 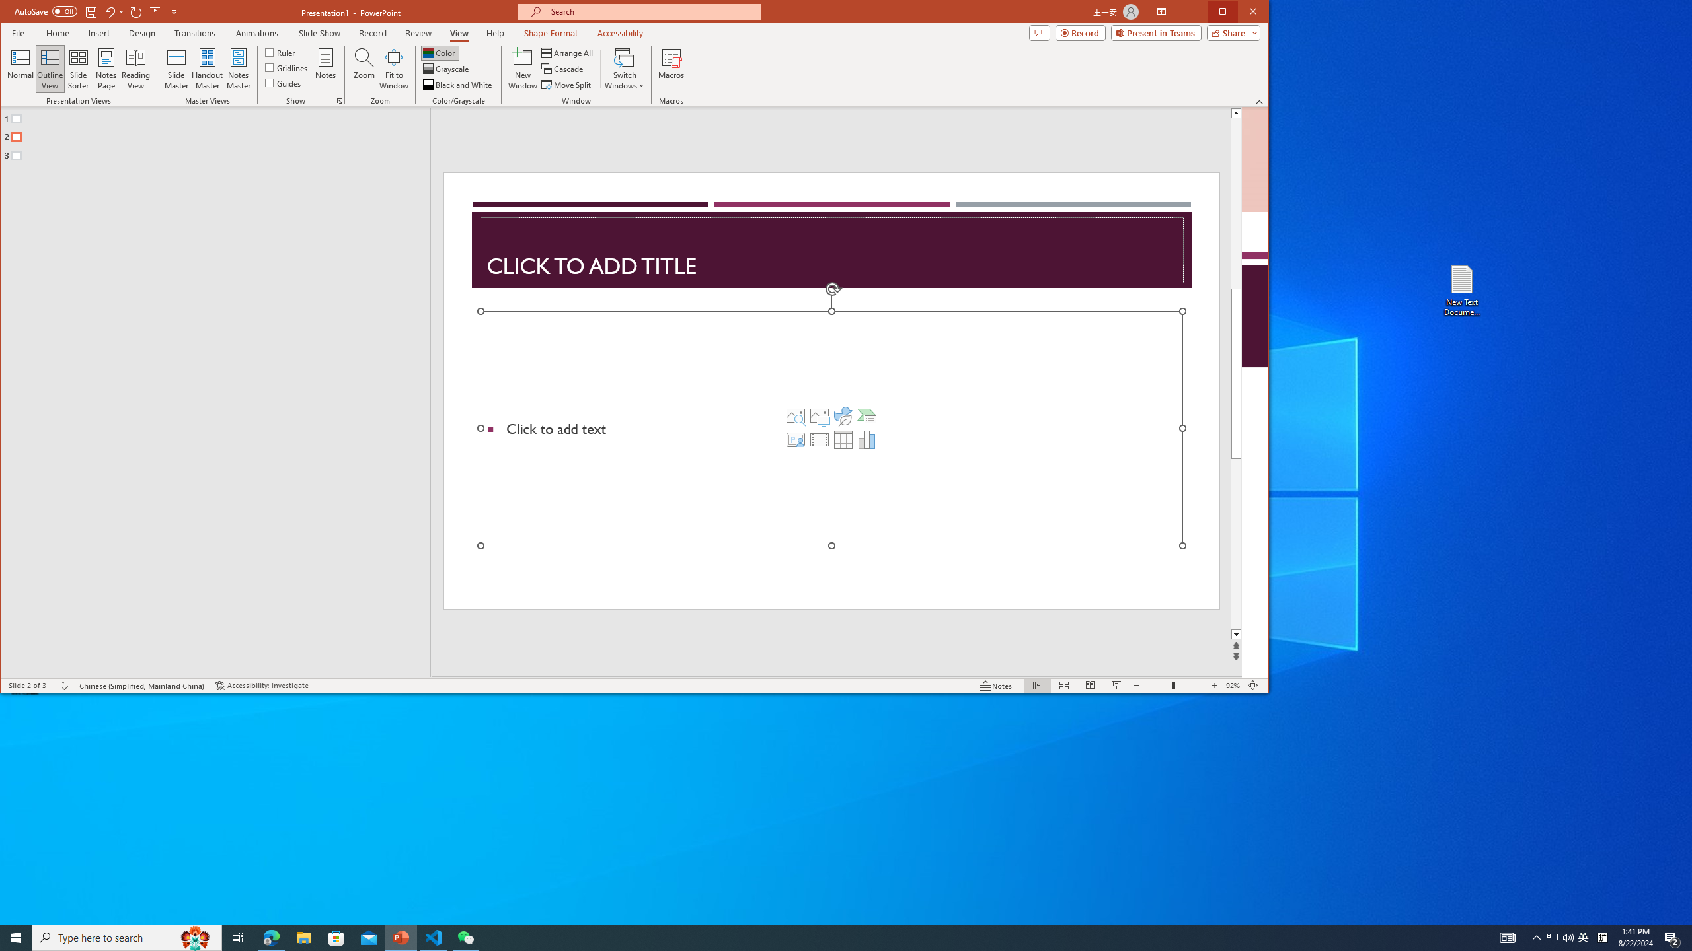 What do you see at coordinates (568, 53) in the screenshot?
I see `Arrange All` at bounding box center [568, 53].